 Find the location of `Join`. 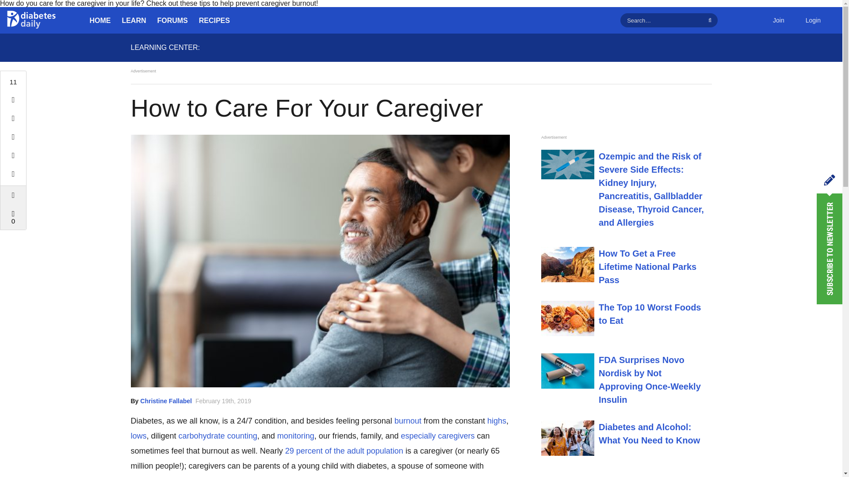

Join is located at coordinates (778, 20).